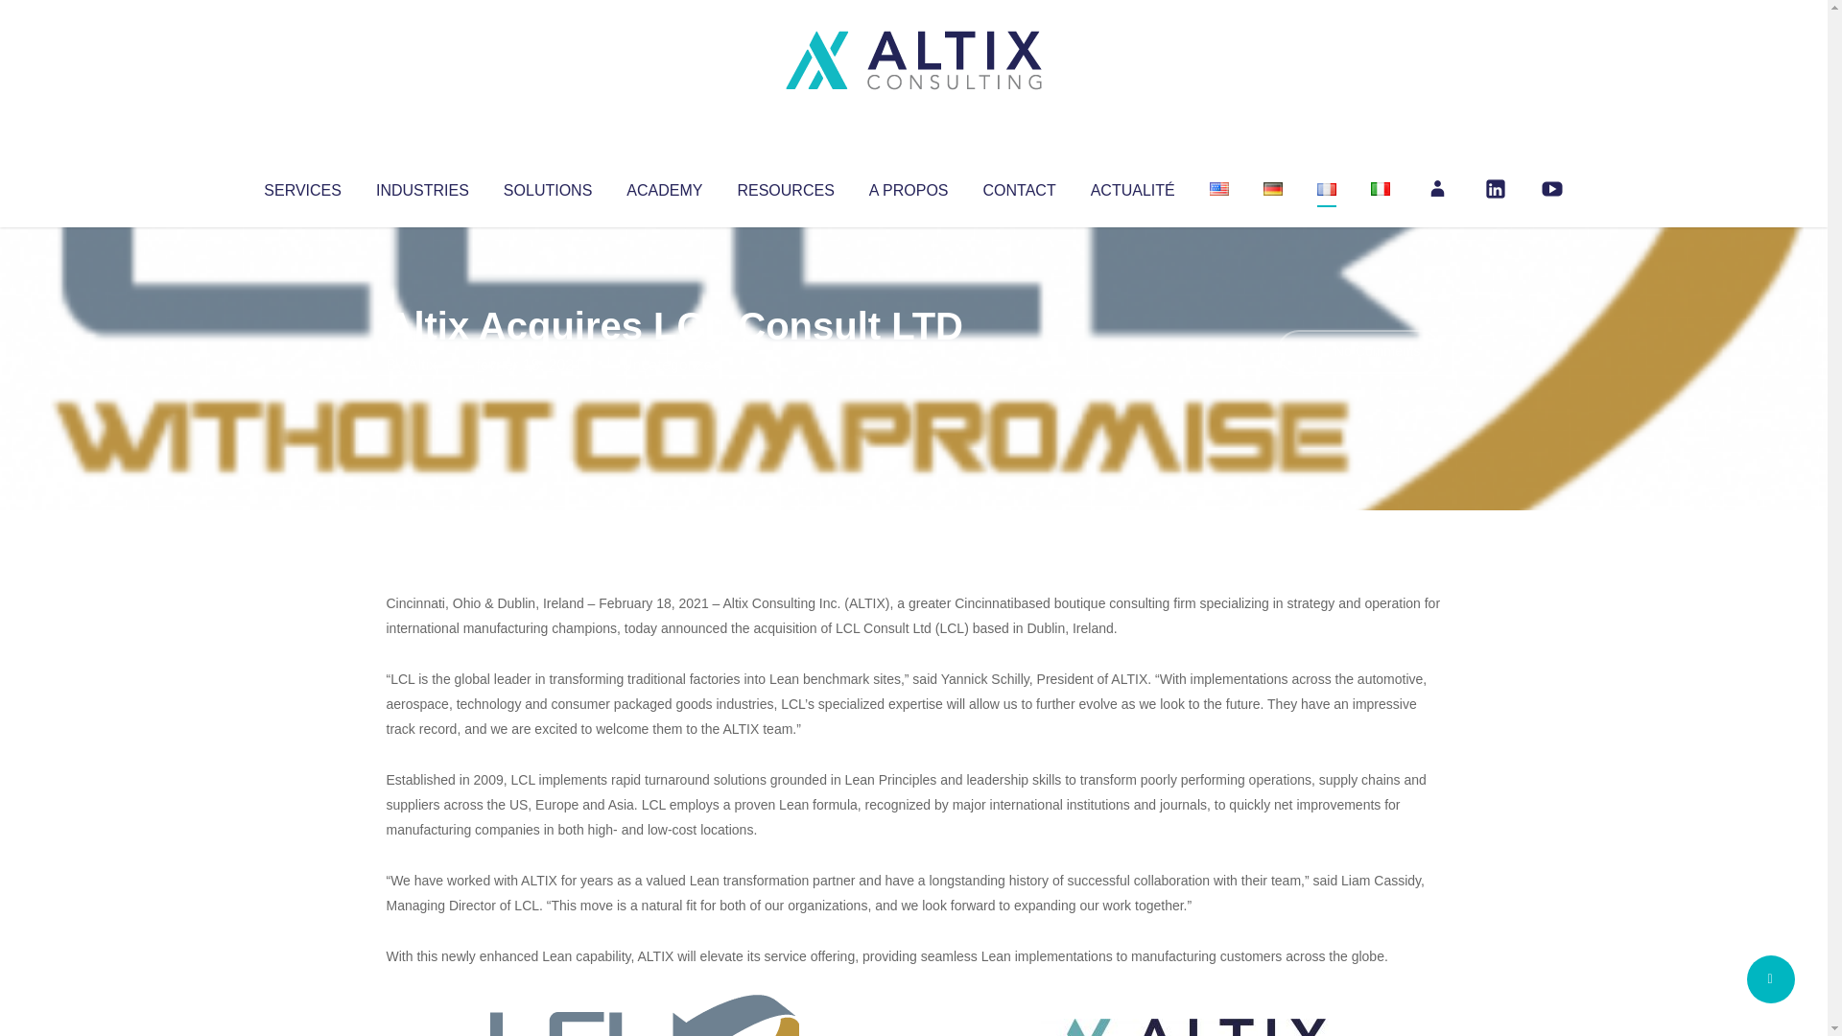  I want to click on INDUSTRIES, so click(422, 186).